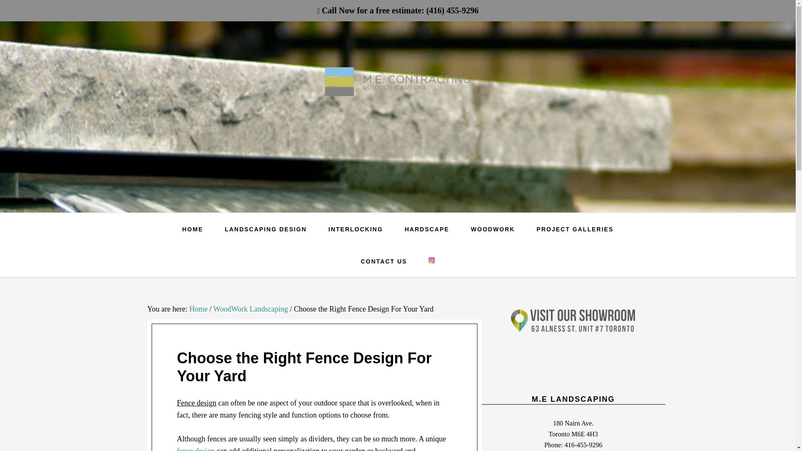 The width and height of the screenshot is (802, 451). What do you see at coordinates (193, 229) in the screenshot?
I see `HOME` at bounding box center [193, 229].